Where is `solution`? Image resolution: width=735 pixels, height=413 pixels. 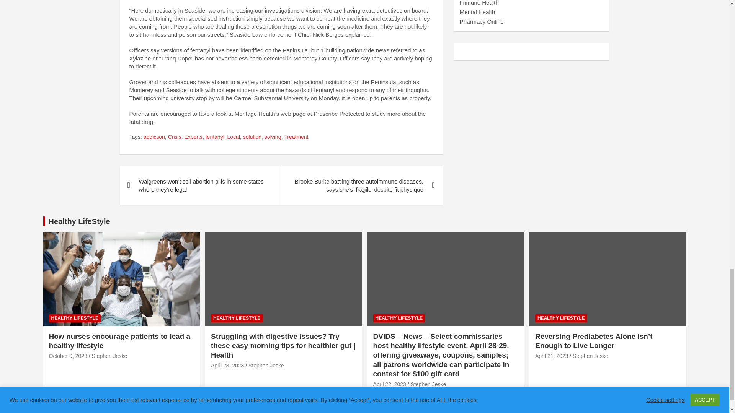 solution is located at coordinates (252, 137).